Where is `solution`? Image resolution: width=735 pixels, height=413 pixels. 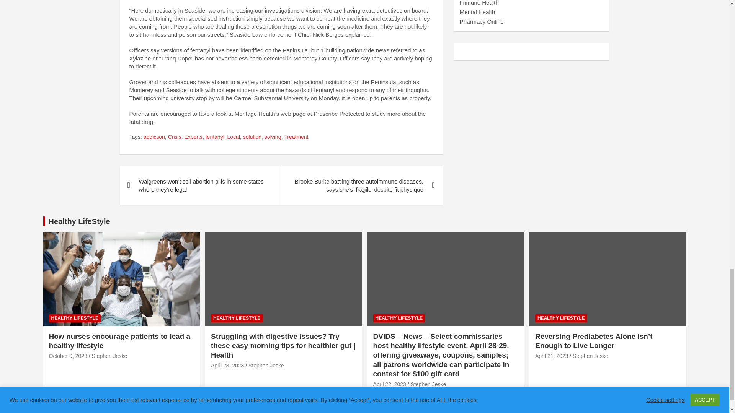 solution is located at coordinates (252, 137).